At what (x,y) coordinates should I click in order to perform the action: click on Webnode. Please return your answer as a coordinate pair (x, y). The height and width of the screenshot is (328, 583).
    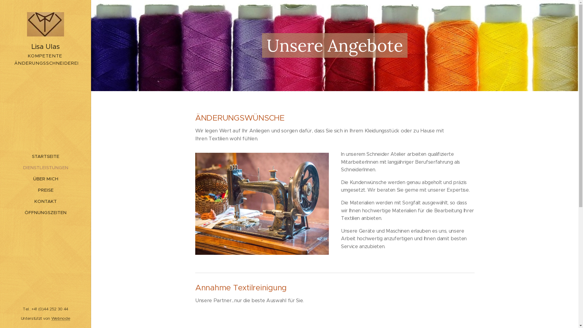
    Looking at the image, I should click on (61, 318).